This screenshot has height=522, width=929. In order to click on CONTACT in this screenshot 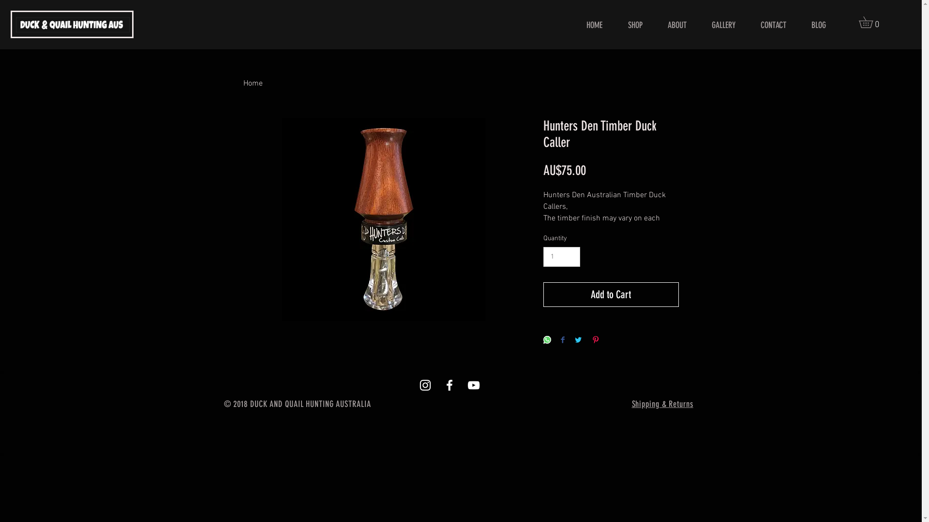, I will do `click(773, 25)`.